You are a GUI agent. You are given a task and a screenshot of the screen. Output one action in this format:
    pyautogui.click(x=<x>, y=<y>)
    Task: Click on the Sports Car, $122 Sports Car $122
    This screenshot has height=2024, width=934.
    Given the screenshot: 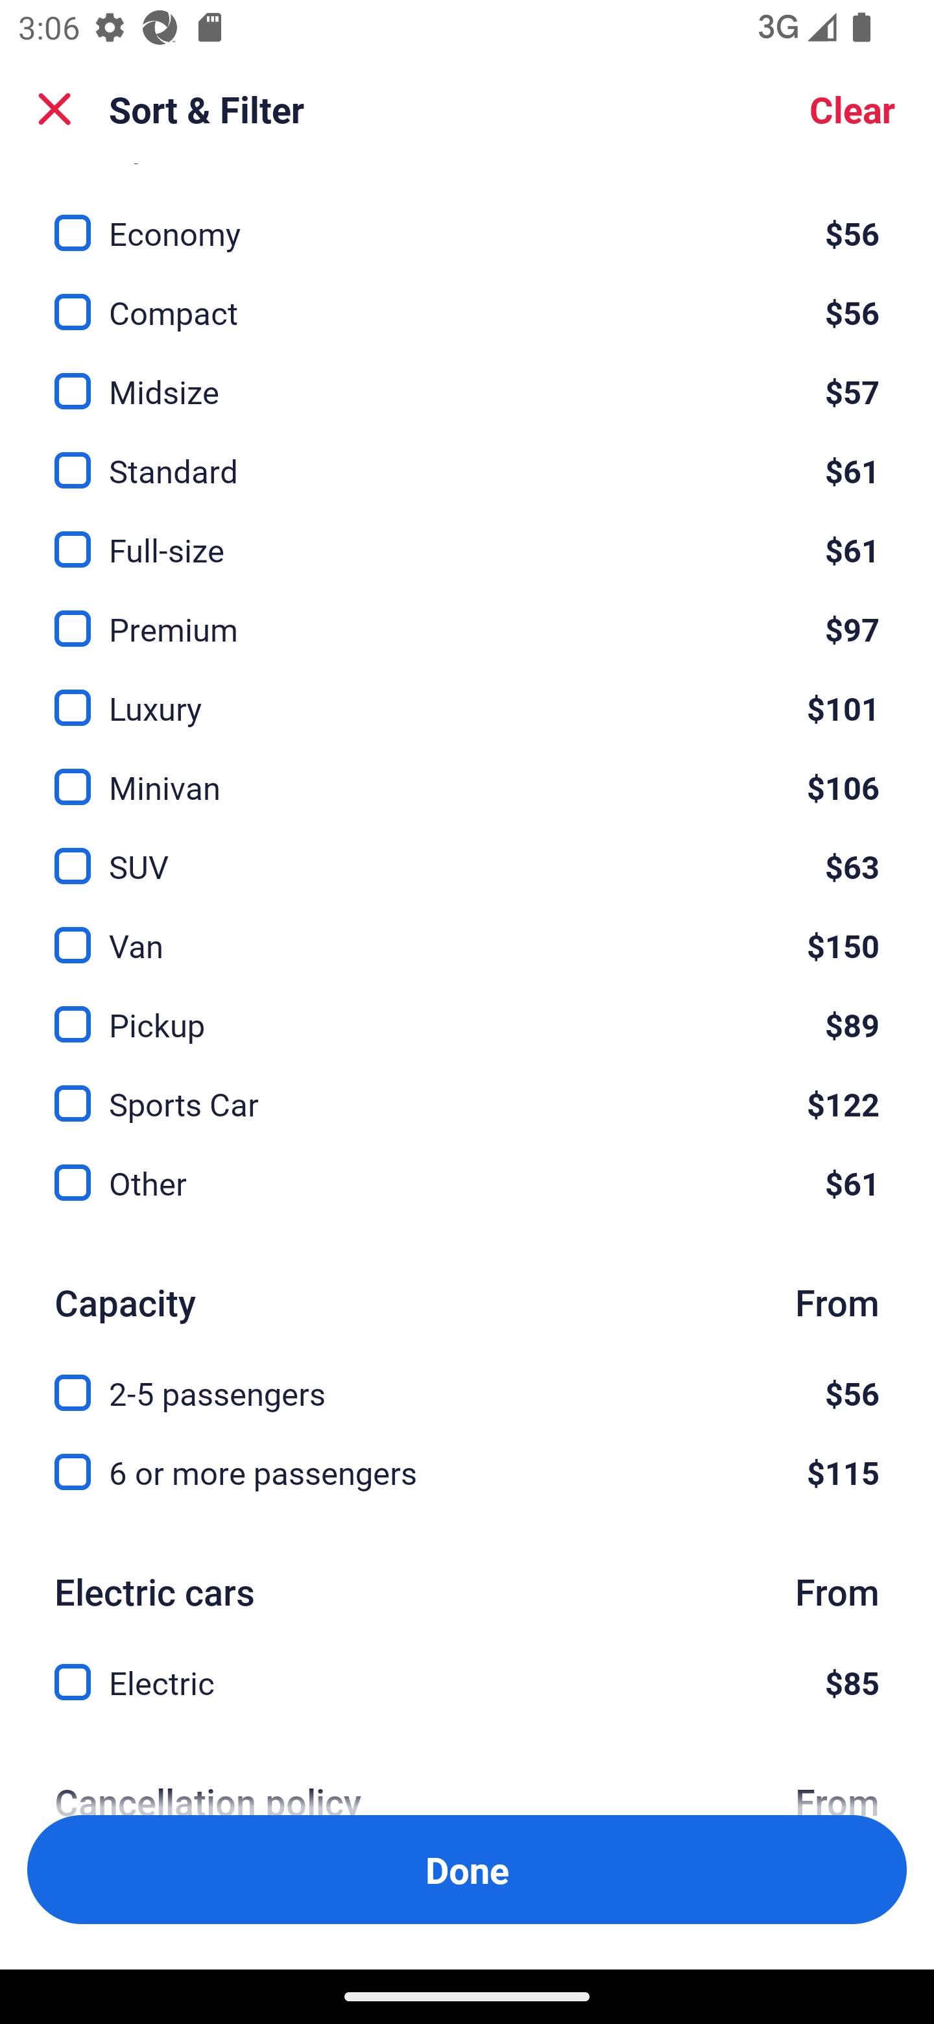 What is the action you would take?
    pyautogui.click(x=467, y=1090)
    